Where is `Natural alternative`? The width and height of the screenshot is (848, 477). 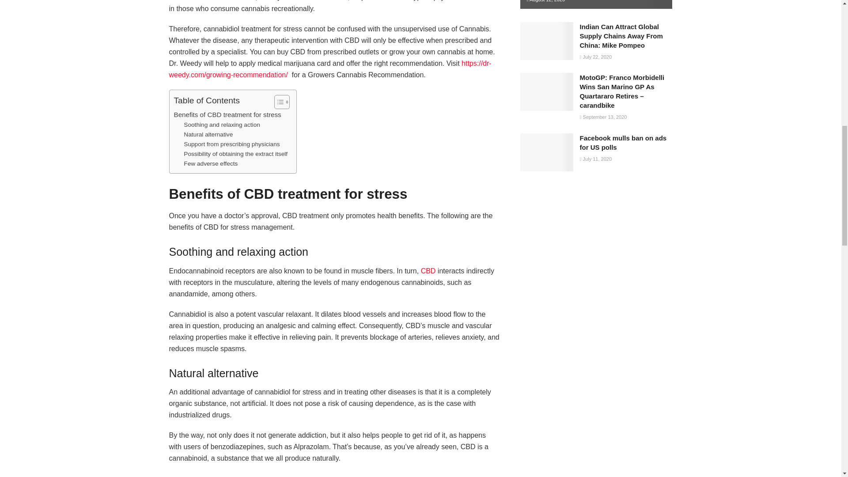
Natural alternative is located at coordinates (208, 134).